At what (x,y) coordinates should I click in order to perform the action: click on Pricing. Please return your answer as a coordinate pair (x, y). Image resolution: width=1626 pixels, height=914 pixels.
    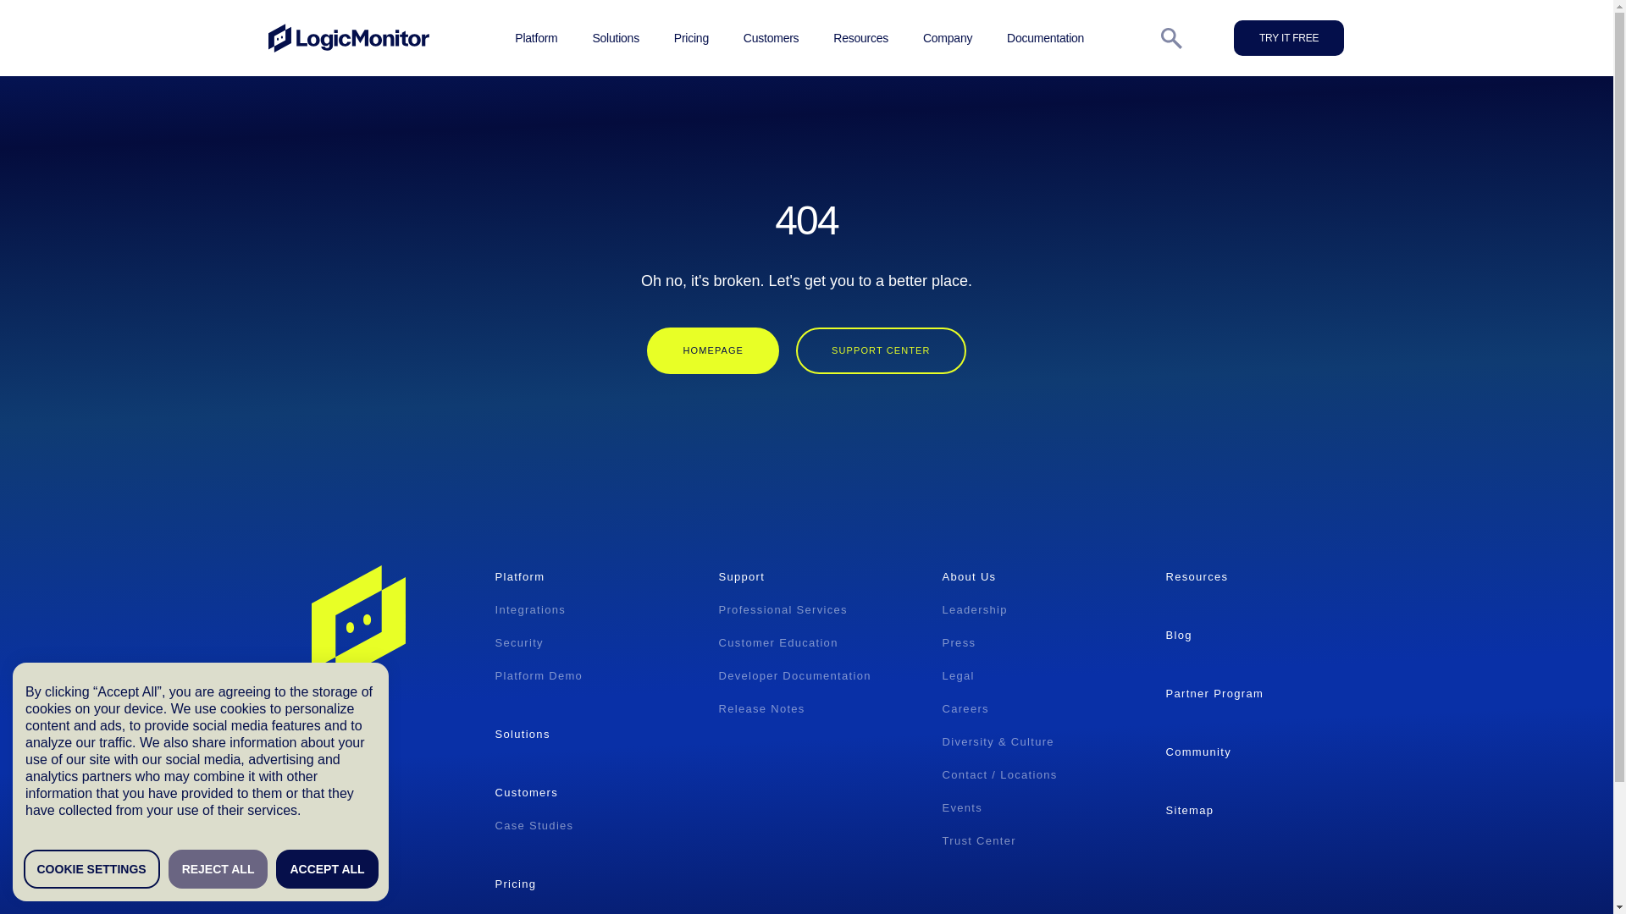
    Looking at the image, I should click on (691, 37).